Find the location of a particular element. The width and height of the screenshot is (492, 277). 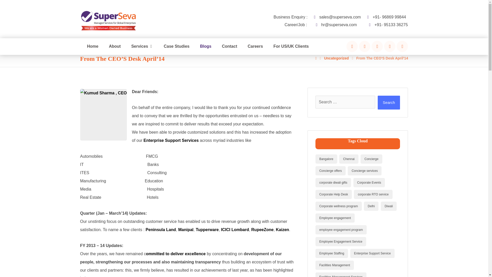

About is located at coordinates (115, 46).